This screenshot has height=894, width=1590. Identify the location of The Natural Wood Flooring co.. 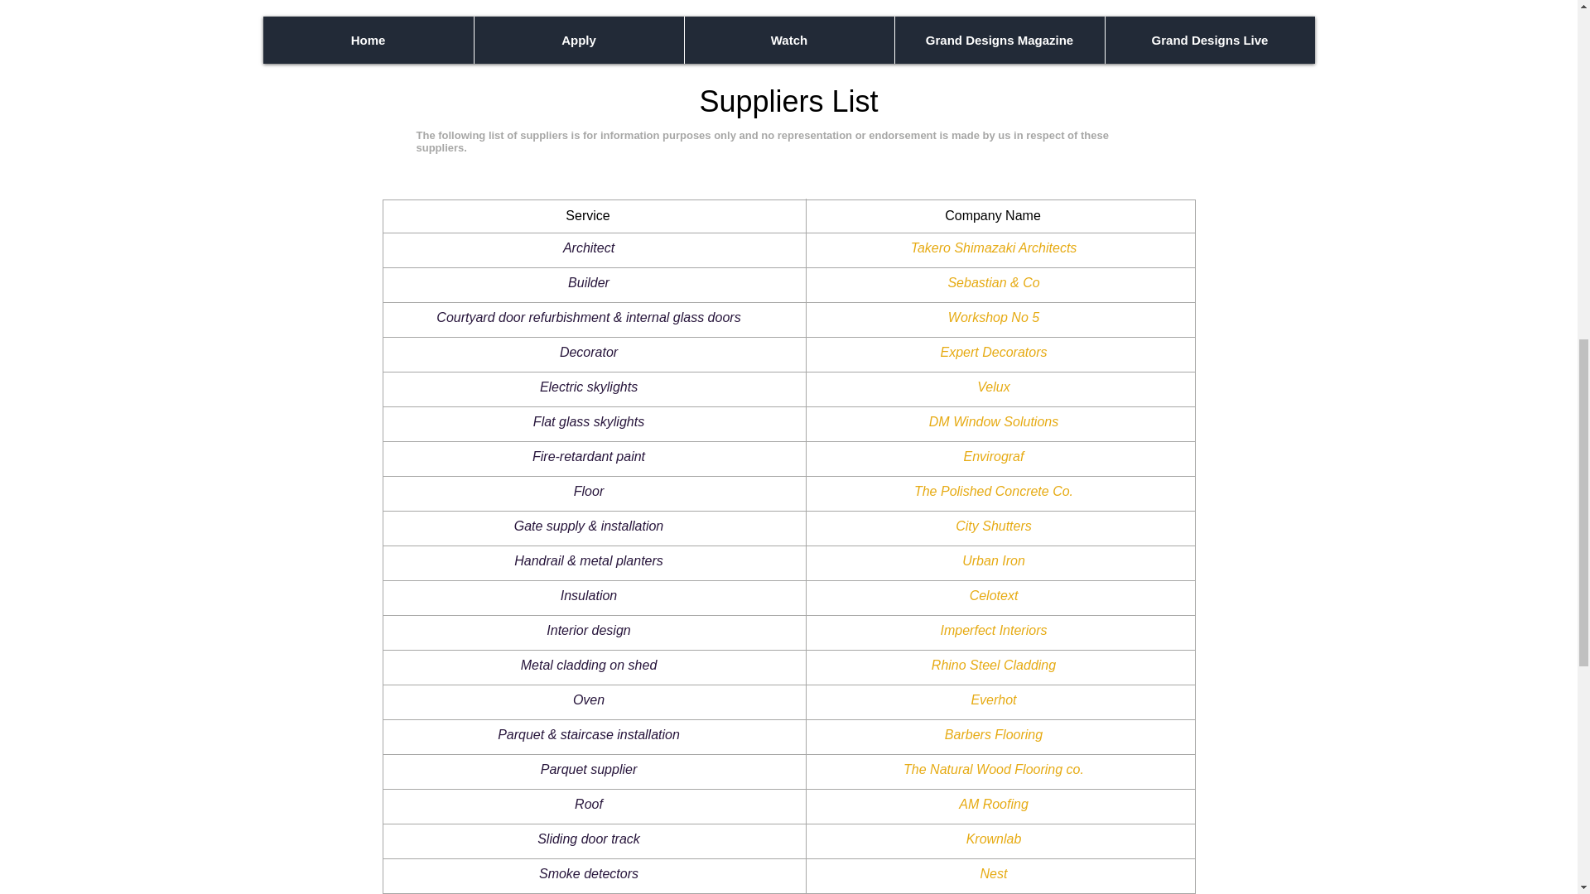
(994, 770).